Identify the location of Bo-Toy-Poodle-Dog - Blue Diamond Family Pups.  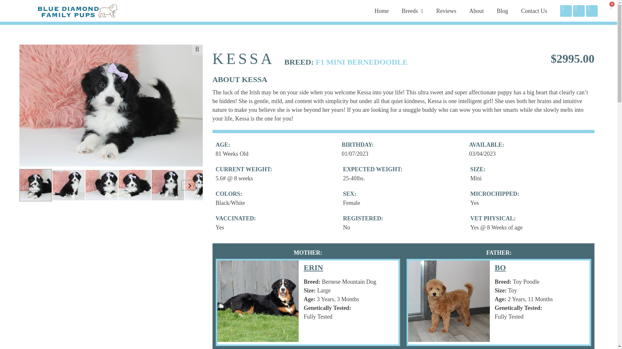
(449, 301).